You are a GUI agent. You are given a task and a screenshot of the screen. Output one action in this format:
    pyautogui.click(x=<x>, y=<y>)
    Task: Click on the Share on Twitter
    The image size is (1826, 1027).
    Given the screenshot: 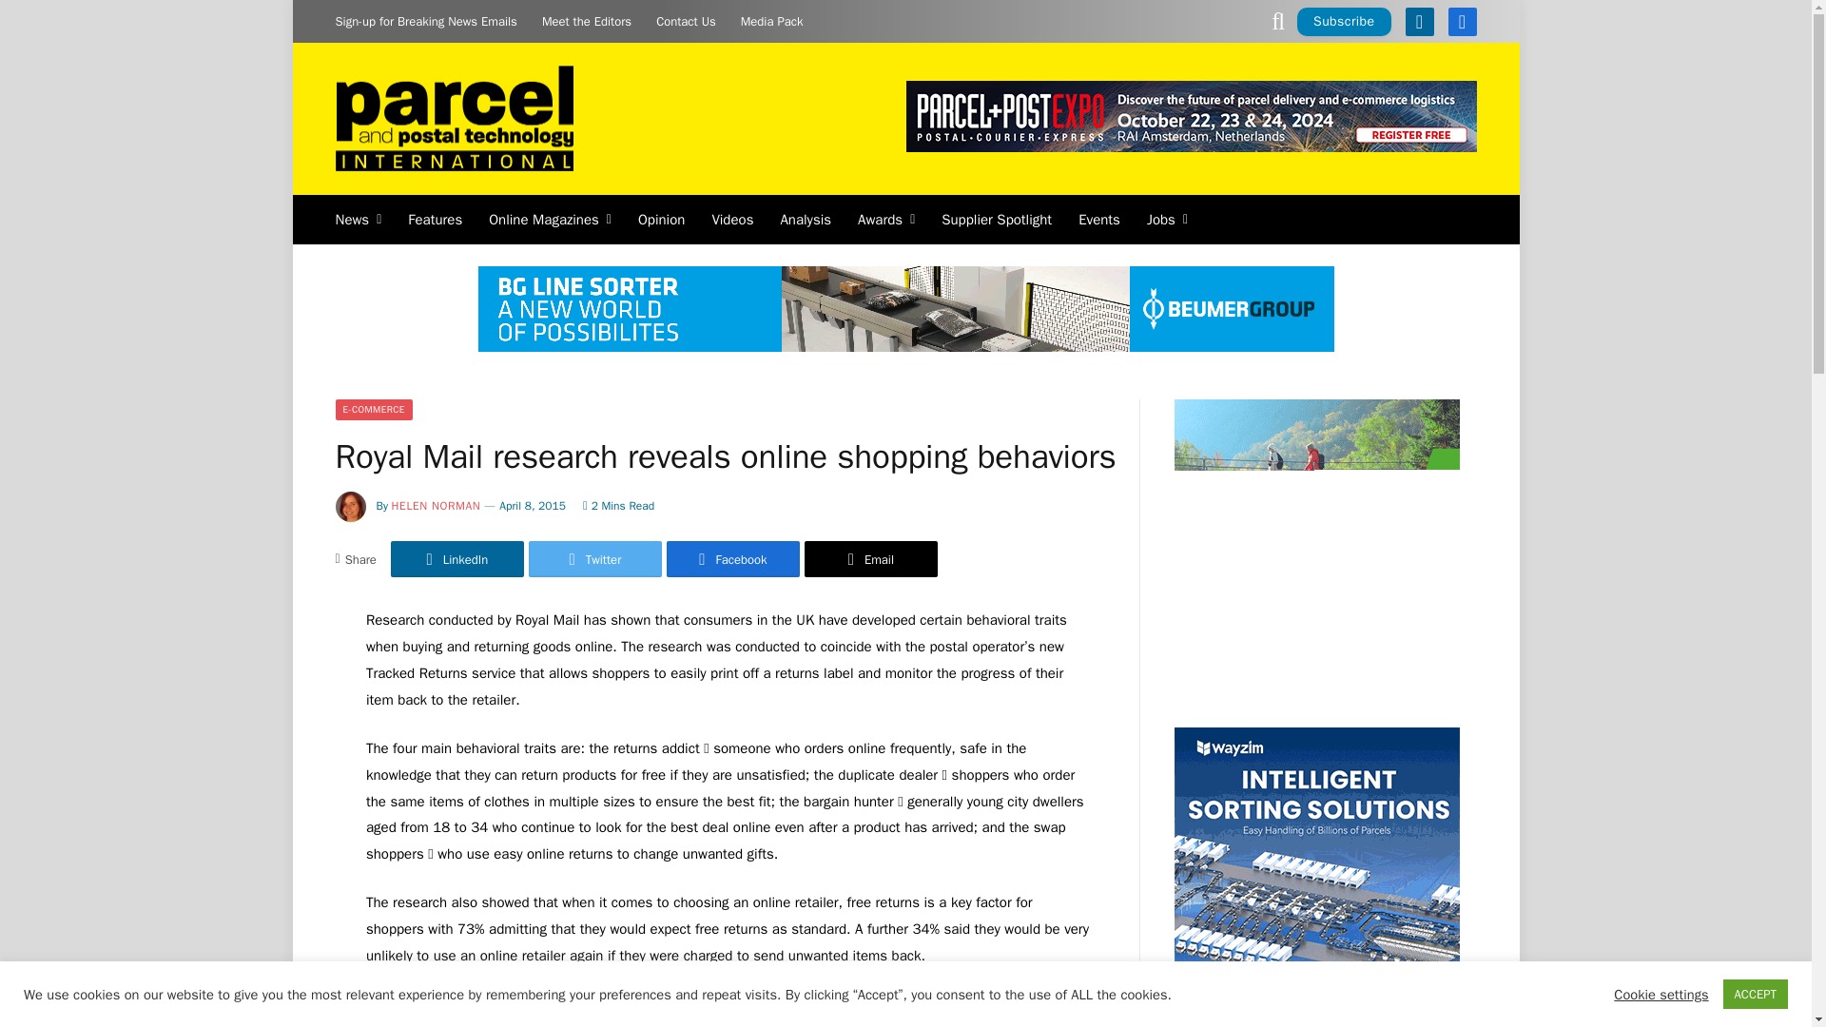 What is the action you would take?
    pyautogui.click(x=595, y=559)
    